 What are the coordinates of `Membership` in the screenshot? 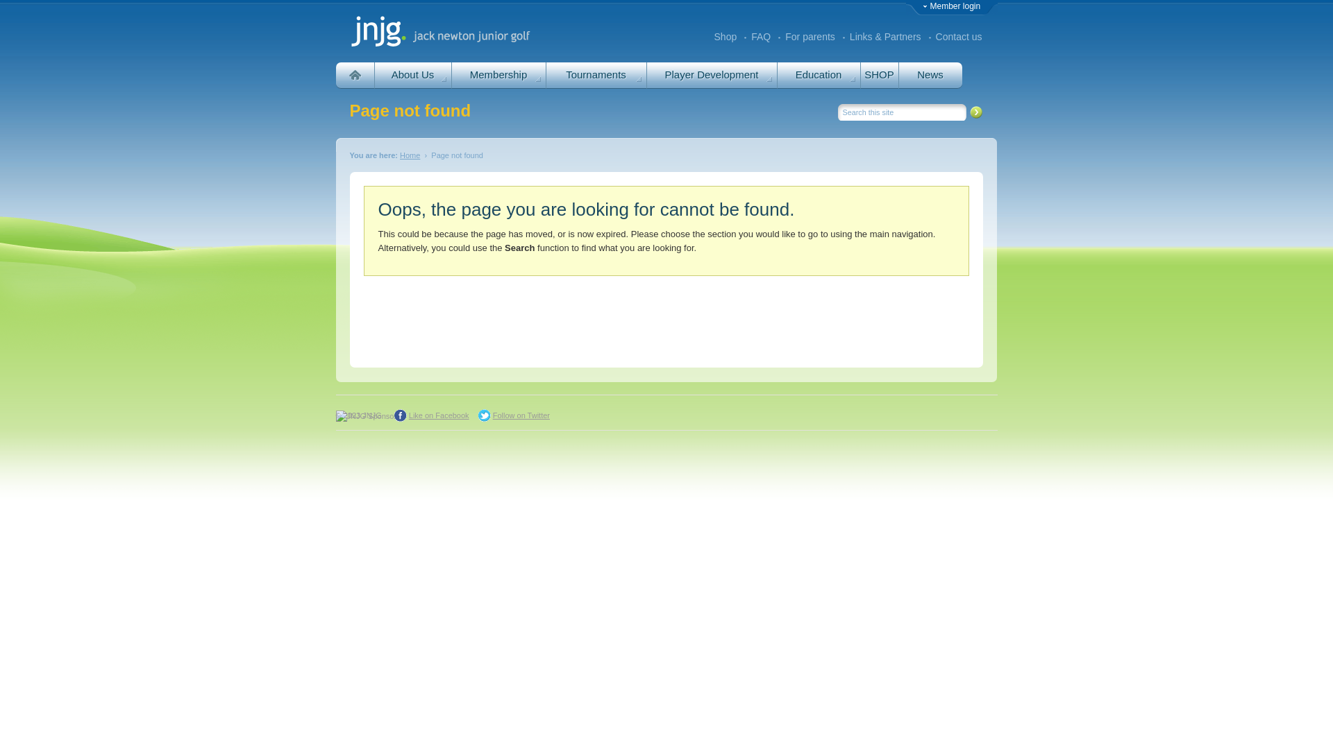 It's located at (498, 76).